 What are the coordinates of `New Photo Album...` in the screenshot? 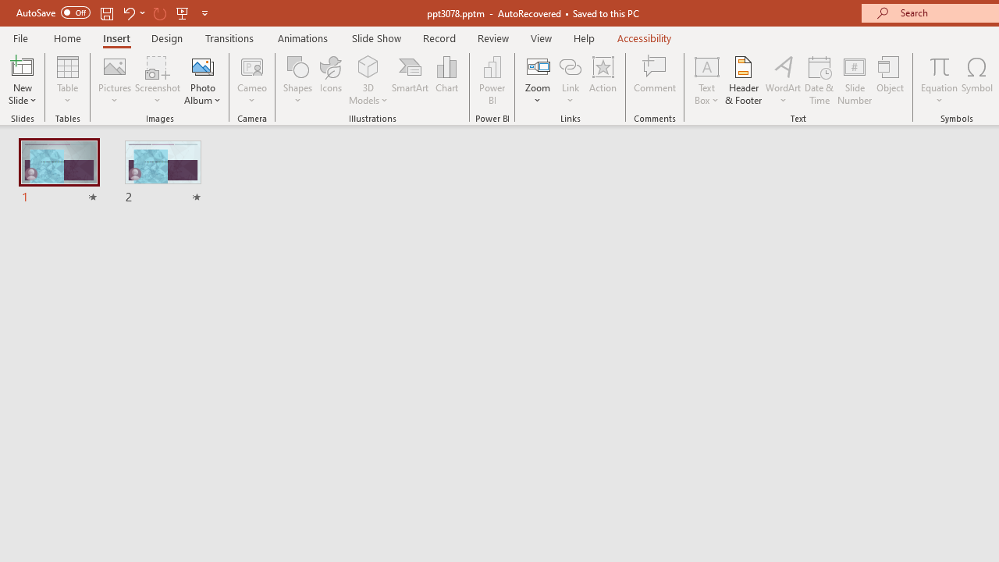 It's located at (203, 66).